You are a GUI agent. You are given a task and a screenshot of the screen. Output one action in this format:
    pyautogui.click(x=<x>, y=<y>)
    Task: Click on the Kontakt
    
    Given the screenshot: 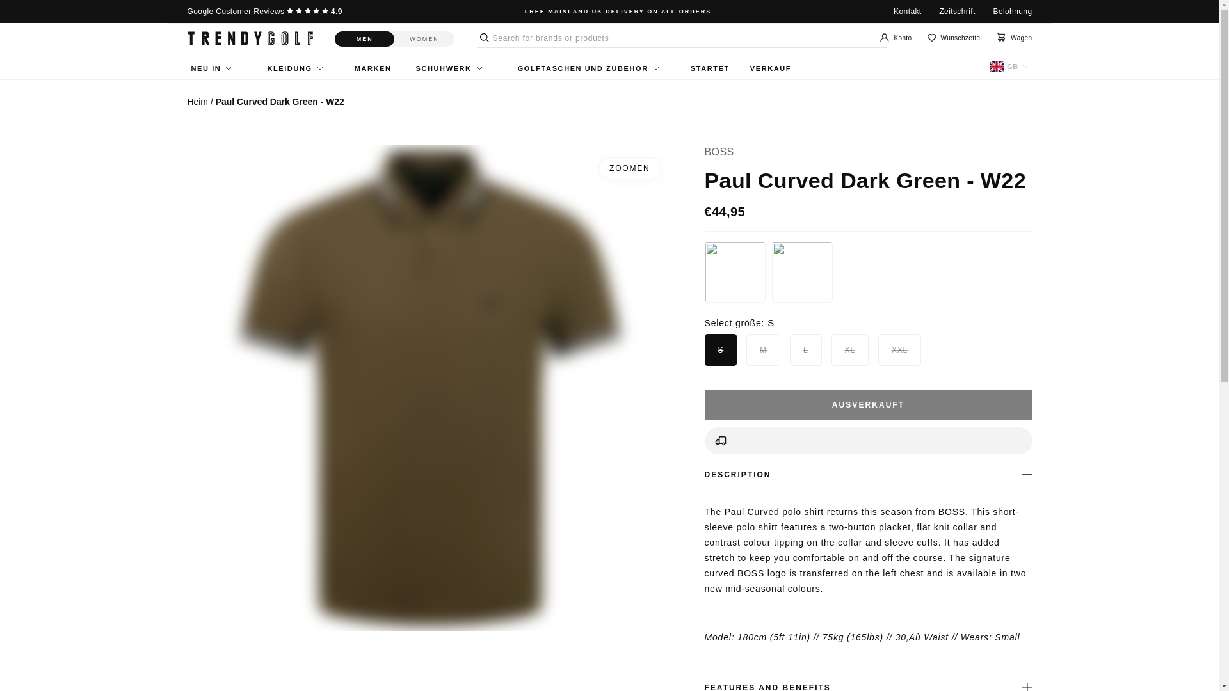 What is the action you would take?
    pyautogui.click(x=908, y=11)
    